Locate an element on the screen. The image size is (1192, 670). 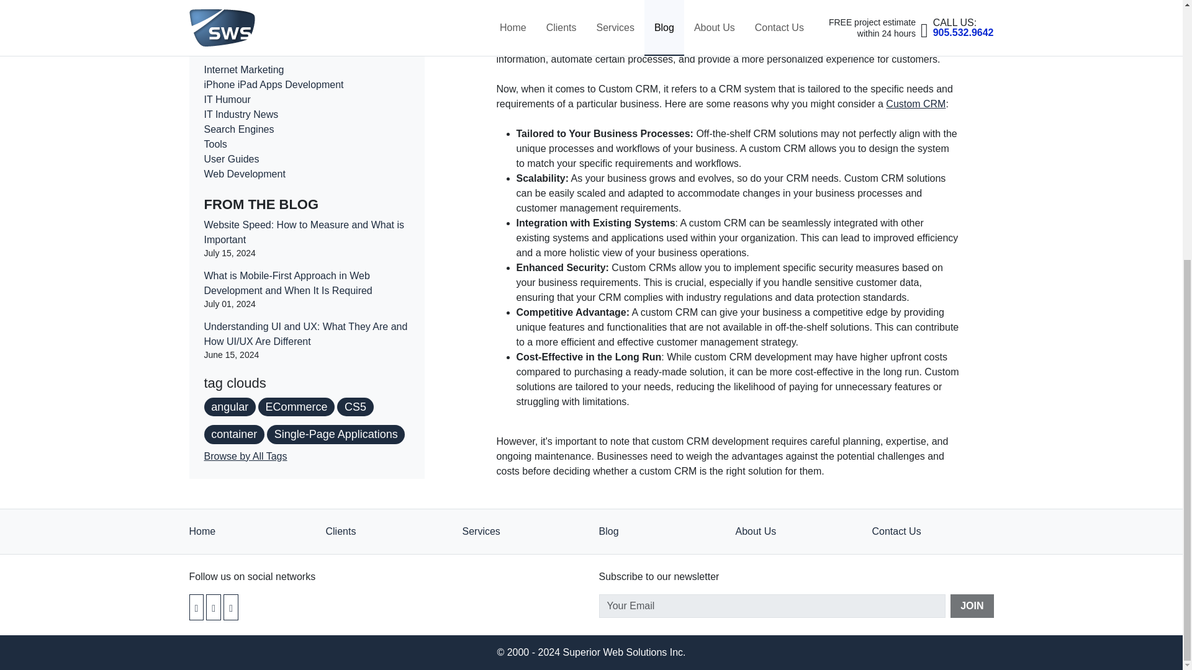
CS5 is located at coordinates (355, 223).